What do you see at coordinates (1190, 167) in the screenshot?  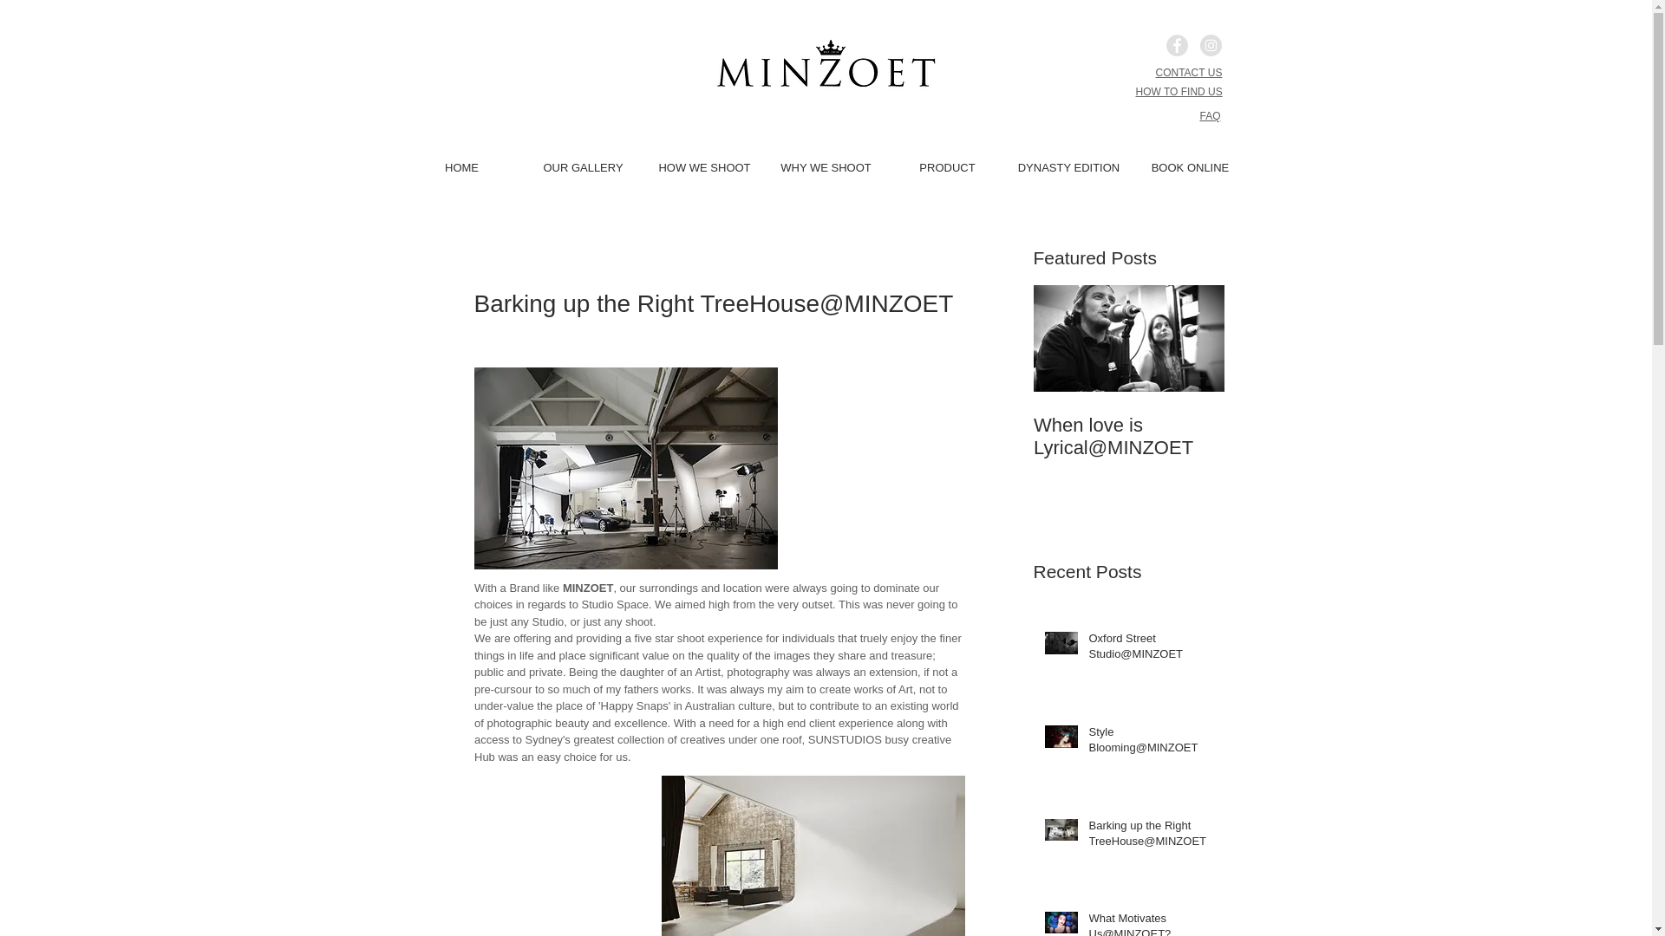 I see `BOOK ONLINE` at bounding box center [1190, 167].